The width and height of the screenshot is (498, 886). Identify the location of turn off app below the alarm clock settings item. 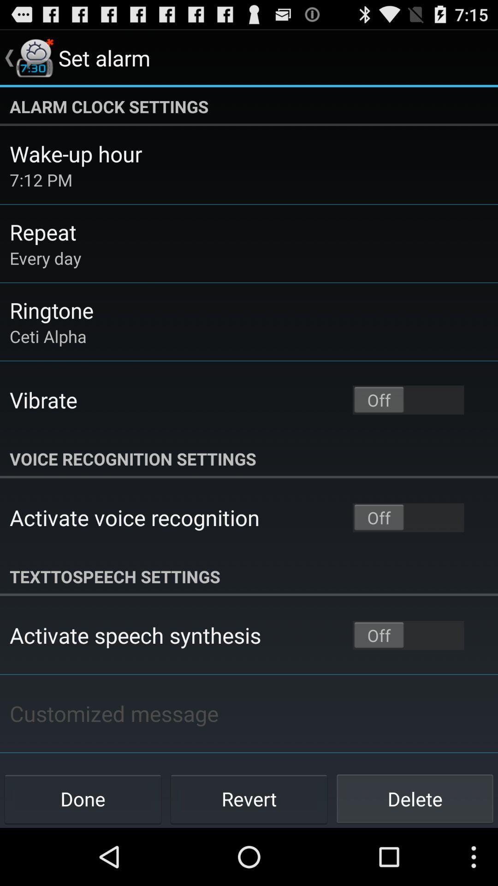
(76, 154).